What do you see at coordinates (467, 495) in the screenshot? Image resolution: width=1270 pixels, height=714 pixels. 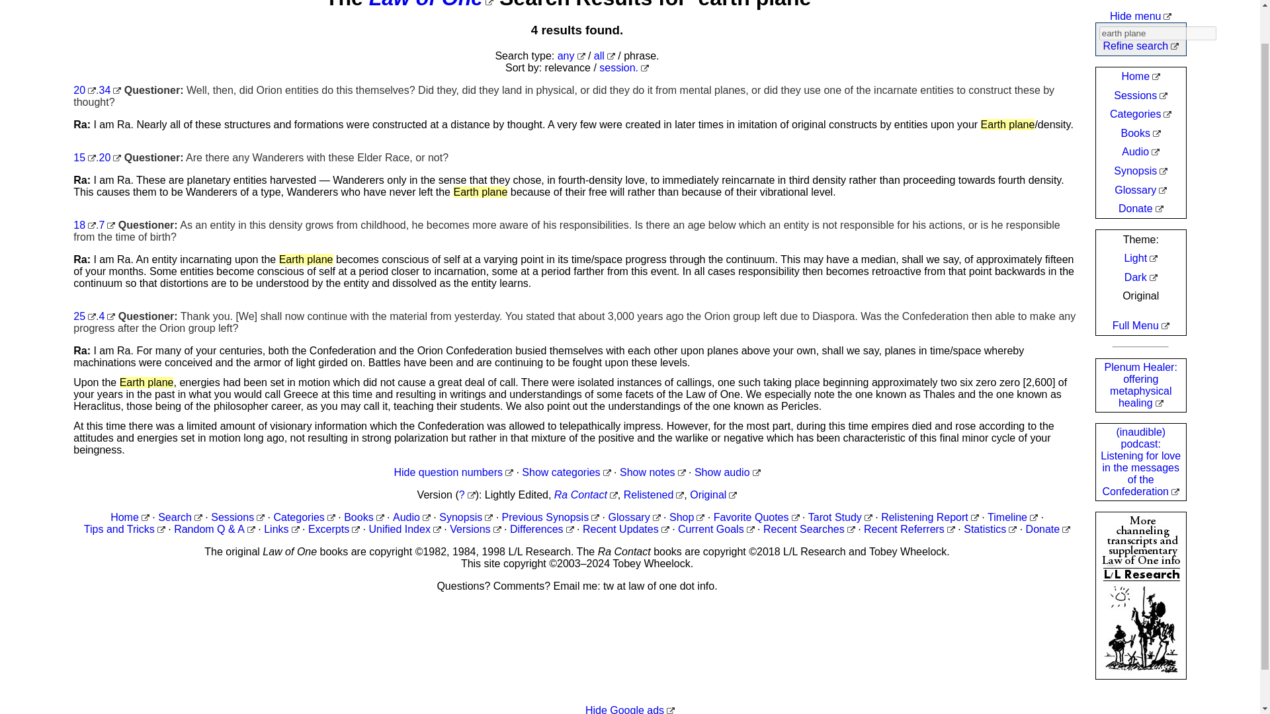 I see `?` at bounding box center [467, 495].